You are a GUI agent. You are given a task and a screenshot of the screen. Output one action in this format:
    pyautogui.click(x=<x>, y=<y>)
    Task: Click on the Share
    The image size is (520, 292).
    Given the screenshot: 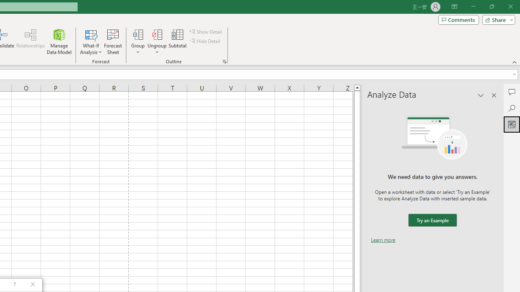 What is the action you would take?
    pyautogui.click(x=497, y=19)
    